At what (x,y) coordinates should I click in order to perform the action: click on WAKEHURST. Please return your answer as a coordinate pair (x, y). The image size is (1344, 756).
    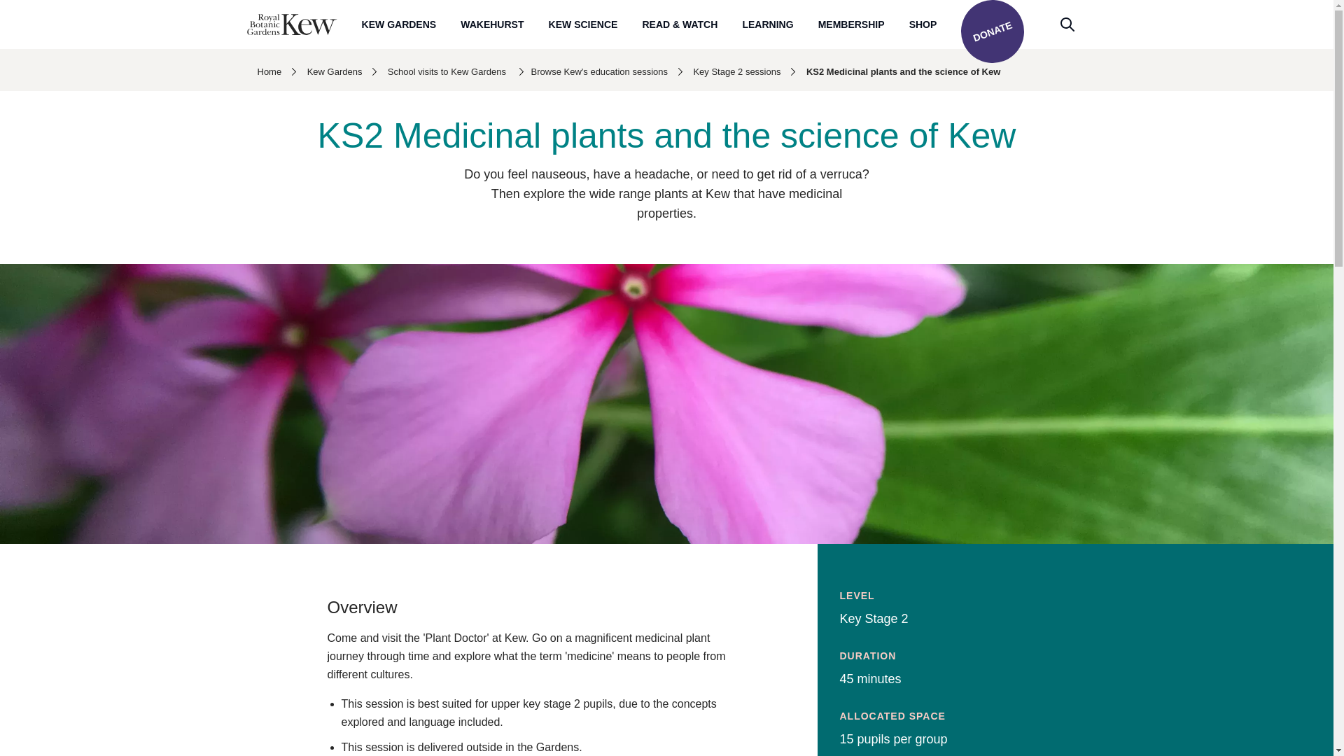
    Looking at the image, I should click on (492, 24).